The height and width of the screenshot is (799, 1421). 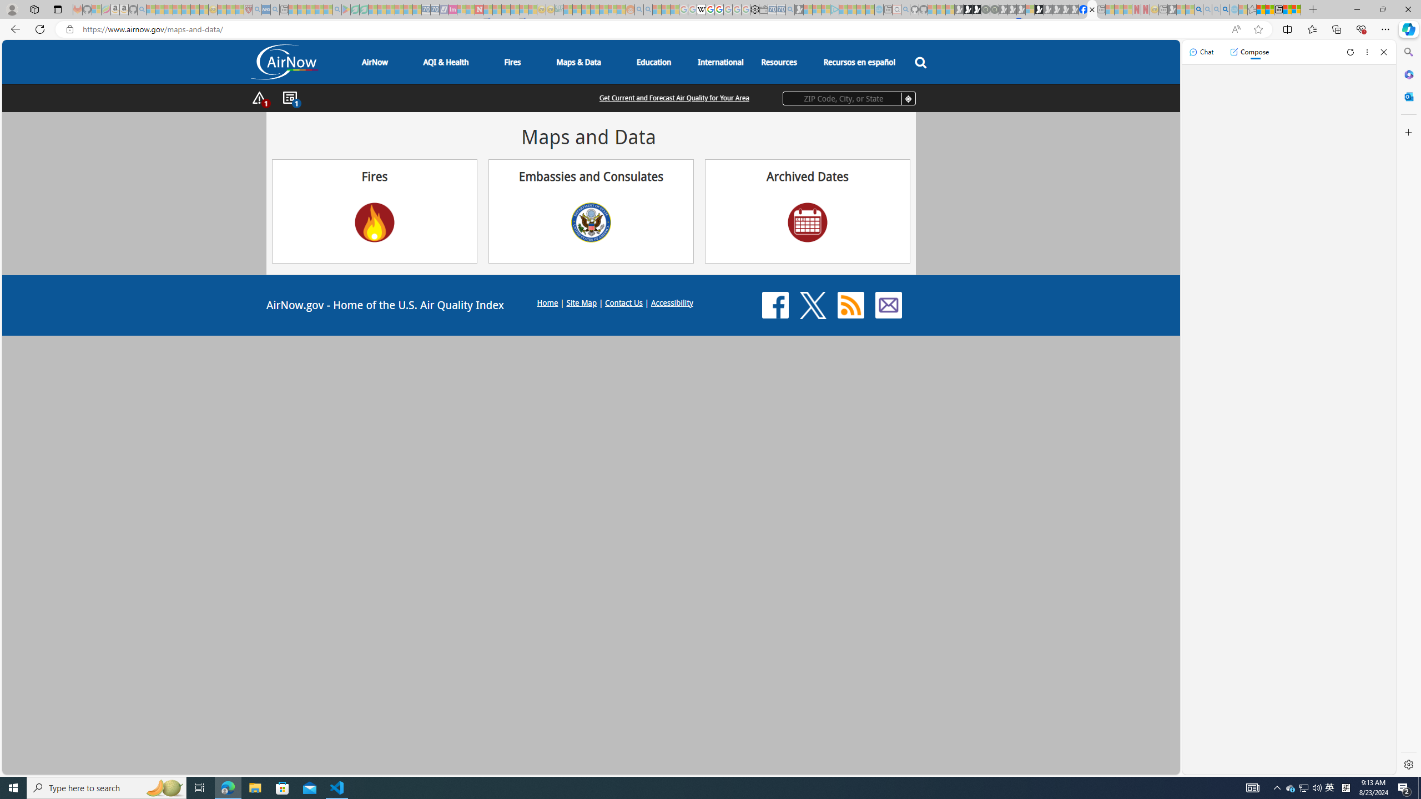 I want to click on ZIP Code, City, or State, so click(x=849, y=98).